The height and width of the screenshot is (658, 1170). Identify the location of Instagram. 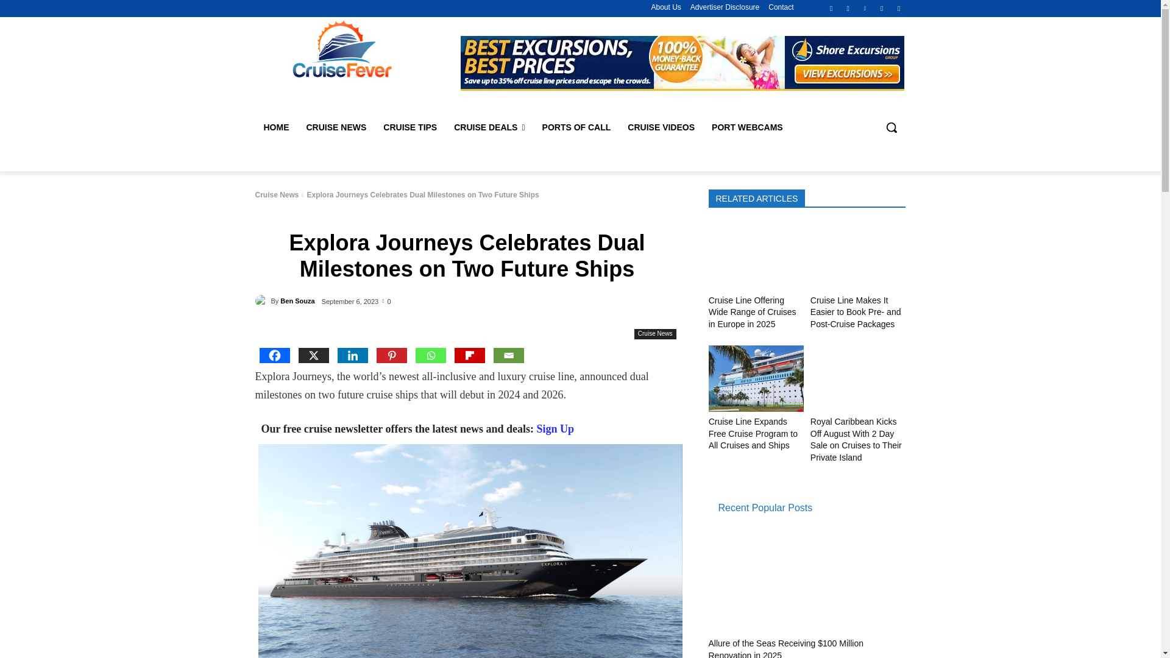
(848, 8).